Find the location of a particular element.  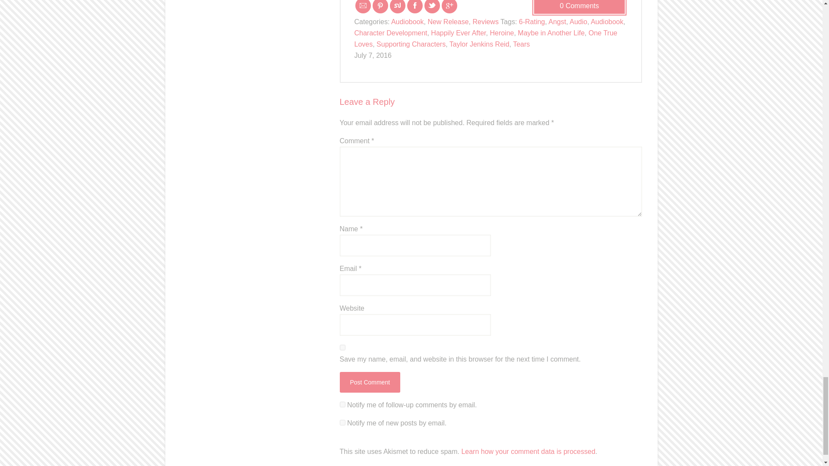

0 Comments is located at coordinates (579, 8).